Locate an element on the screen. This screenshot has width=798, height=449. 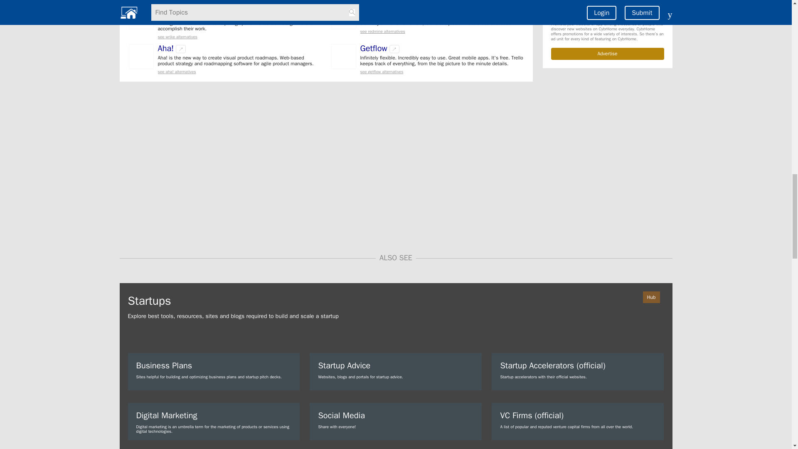
Redmine is located at coordinates (376, 8).